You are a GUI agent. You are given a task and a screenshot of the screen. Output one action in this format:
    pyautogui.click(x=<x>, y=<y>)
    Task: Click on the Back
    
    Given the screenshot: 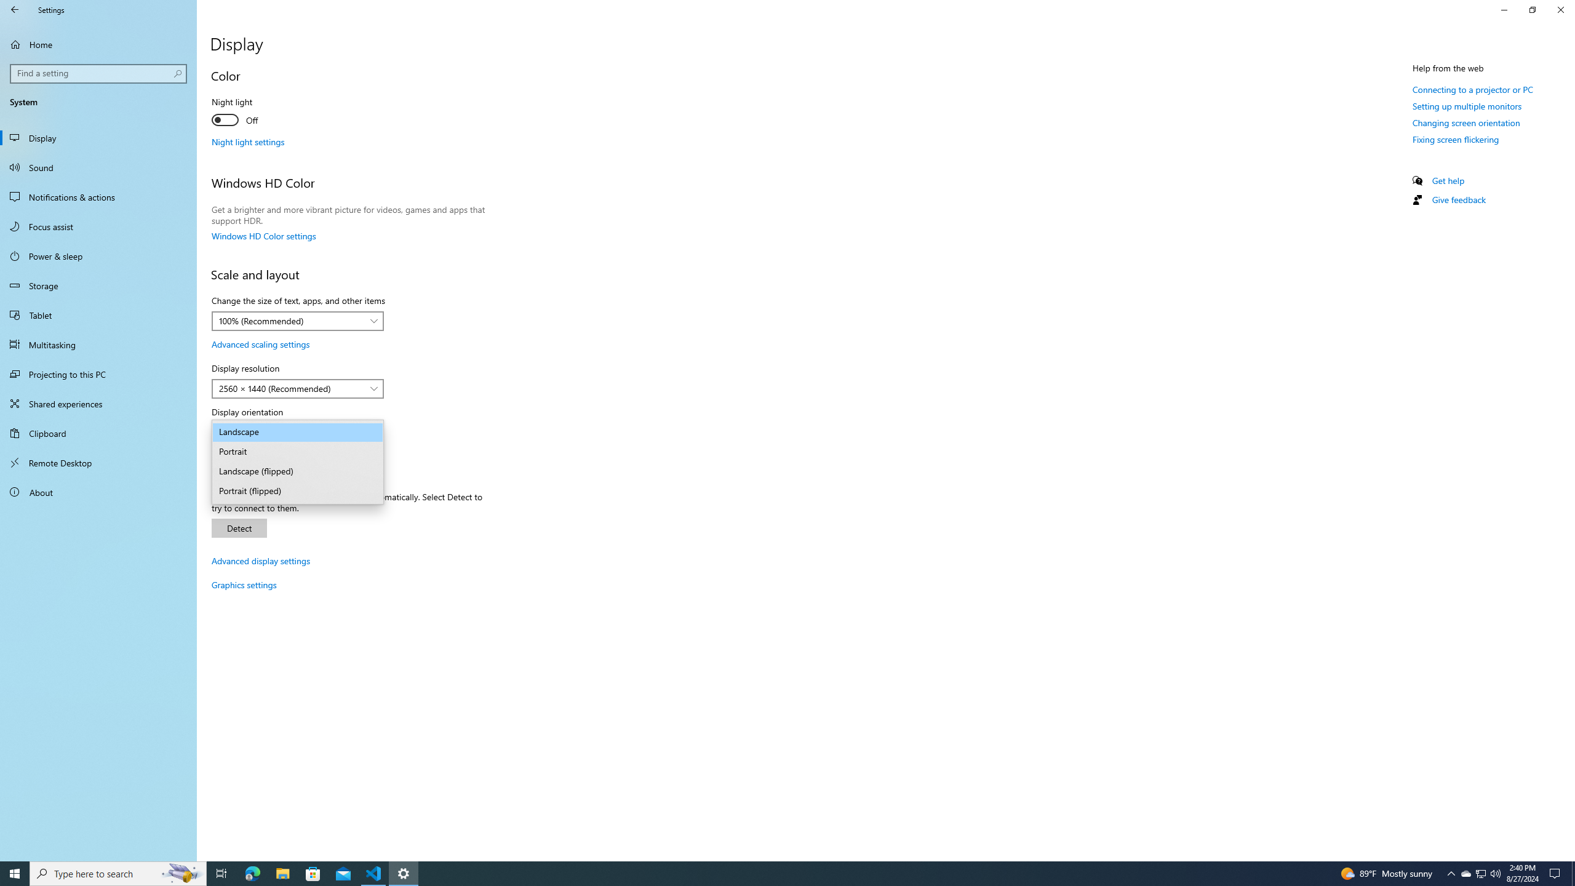 What is the action you would take?
    pyautogui.click(x=15, y=10)
    